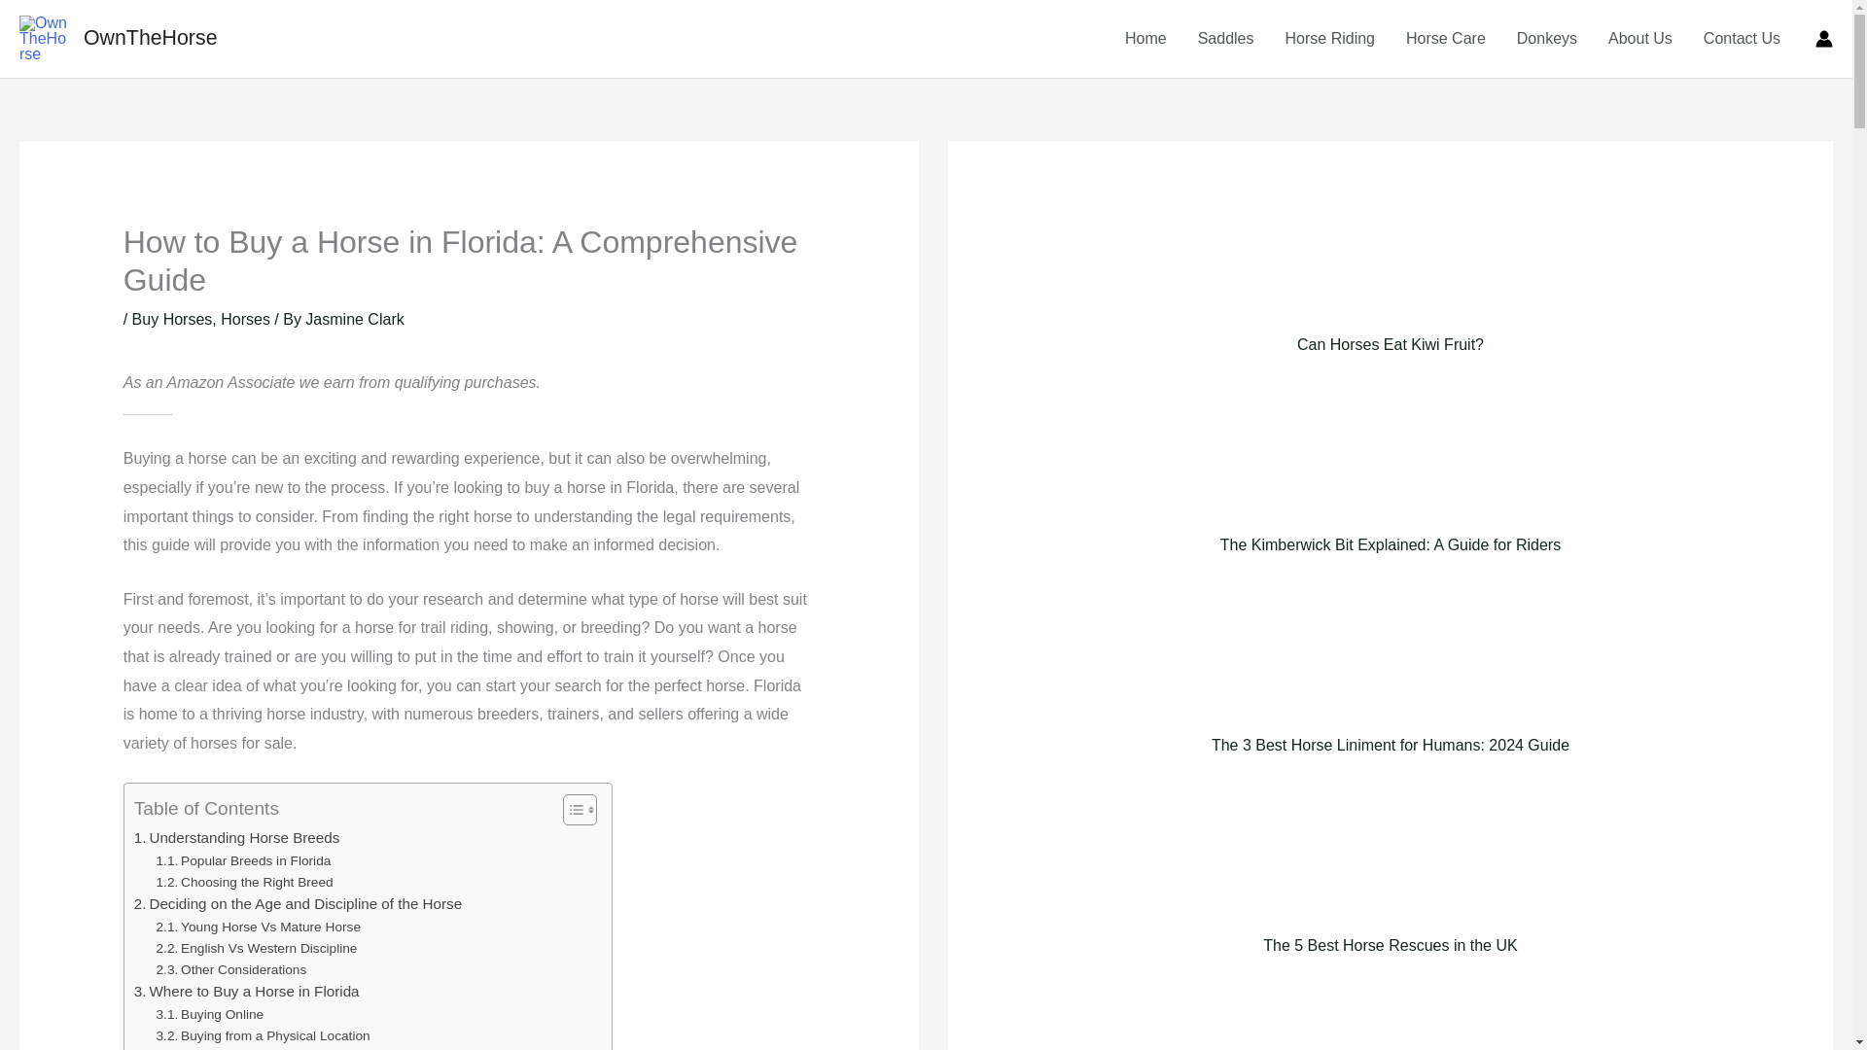  What do you see at coordinates (298, 904) in the screenshot?
I see `Deciding on the Age and Discipline of the Horse` at bounding box center [298, 904].